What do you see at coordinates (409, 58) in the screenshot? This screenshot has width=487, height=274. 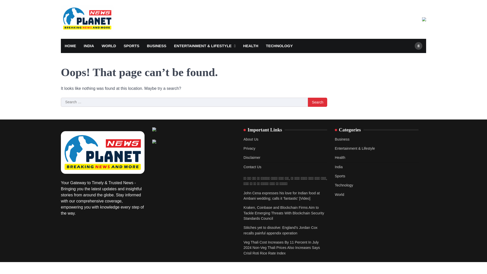 I see `Search` at bounding box center [409, 58].